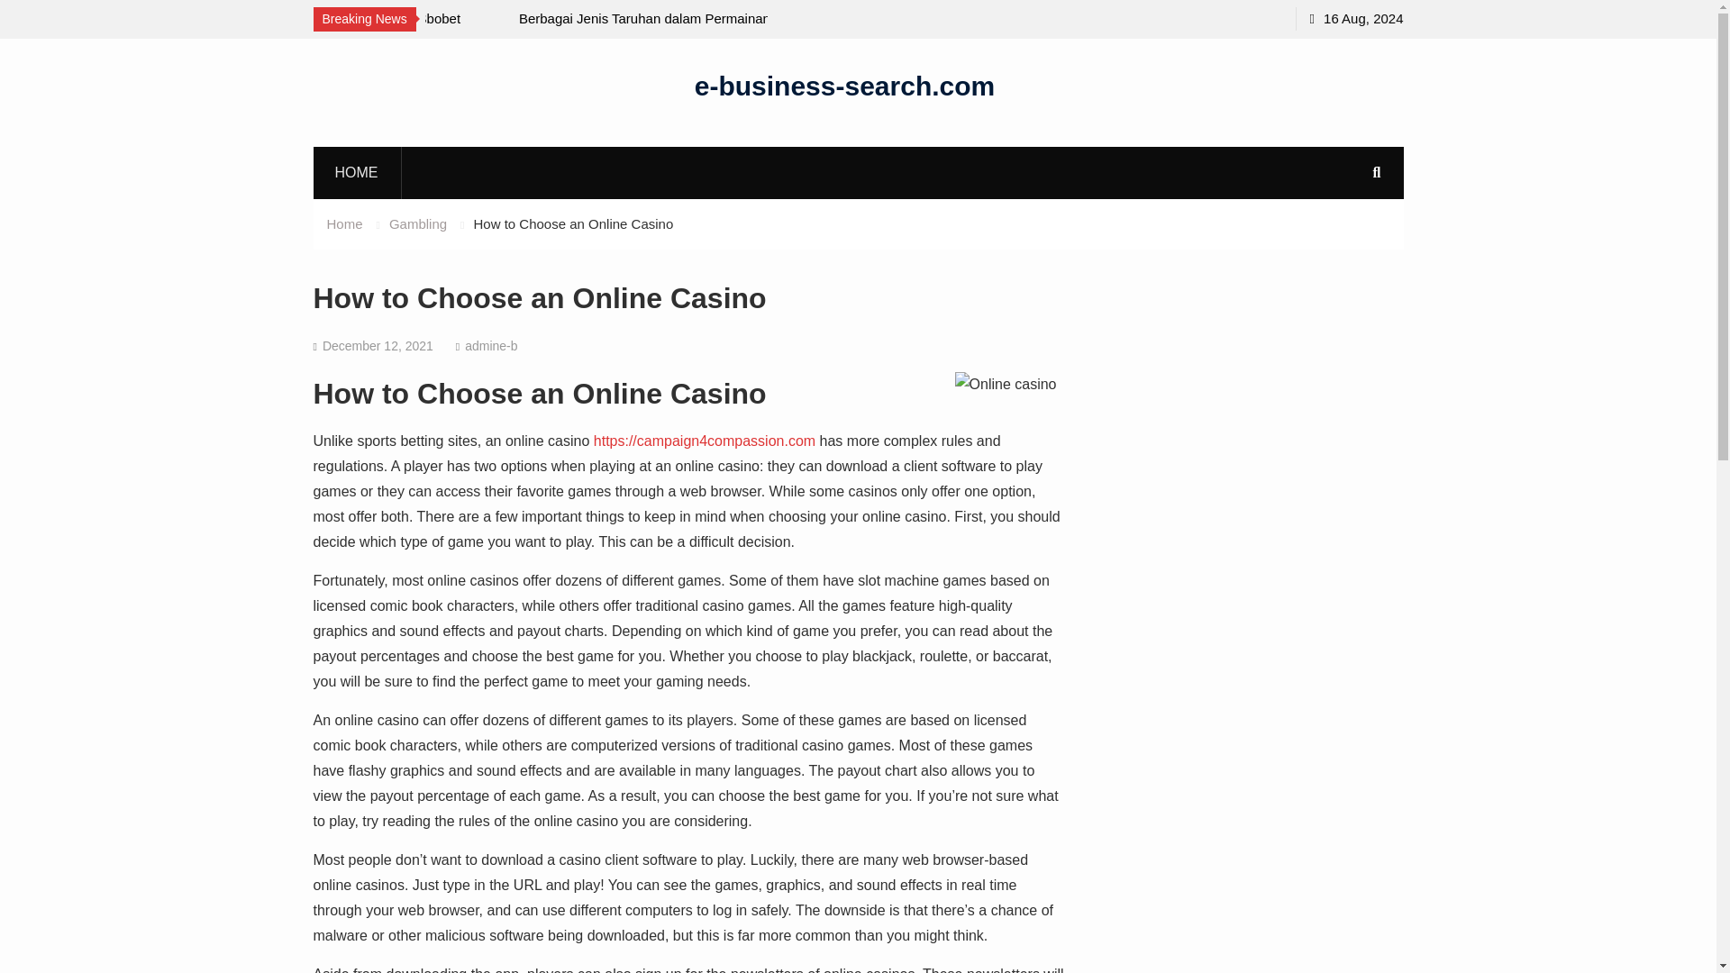 The width and height of the screenshot is (1730, 973). What do you see at coordinates (418, 223) in the screenshot?
I see `Gambling` at bounding box center [418, 223].